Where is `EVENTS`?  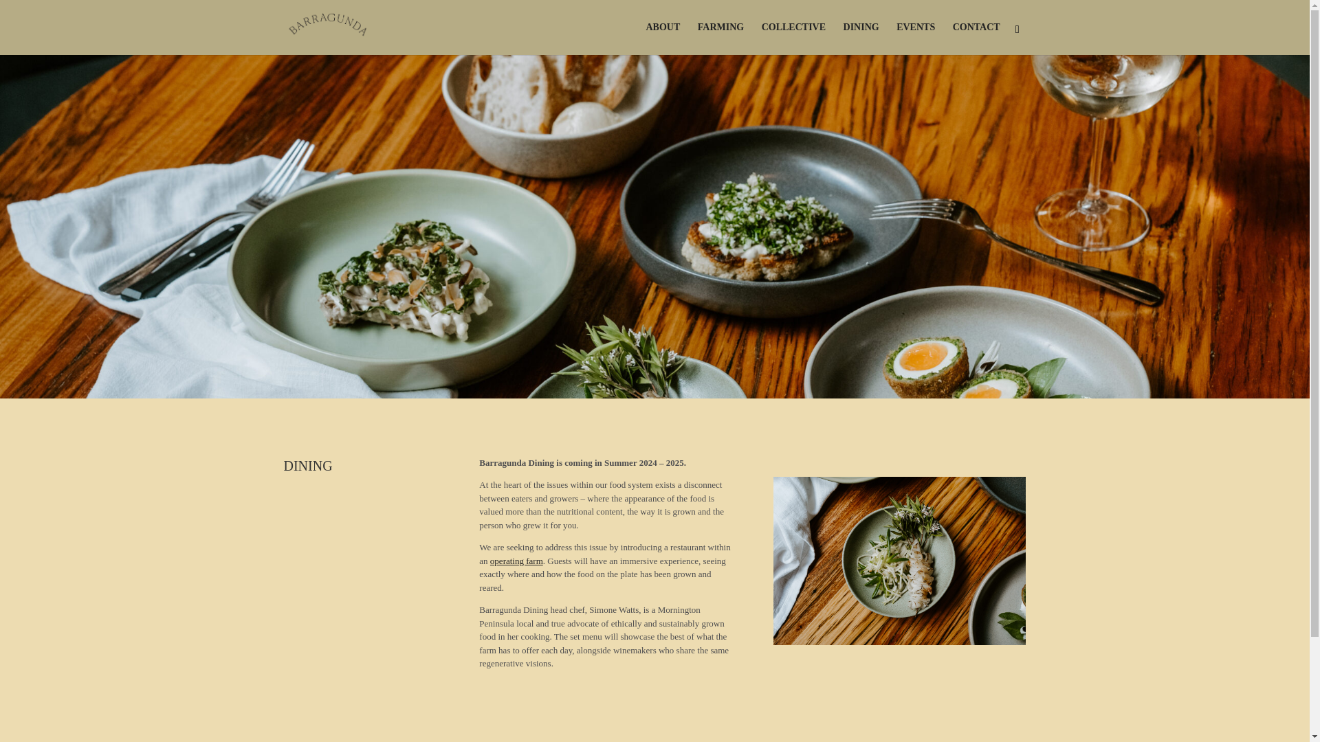 EVENTS is located at coordinates (915, 38).